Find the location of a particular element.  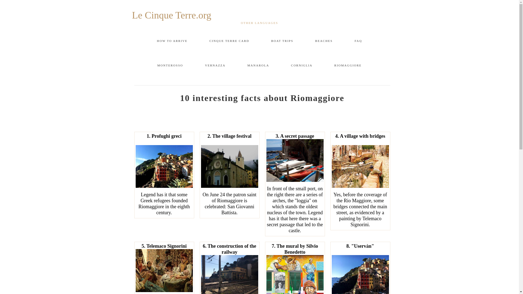

How to arrive to Cinque Terre is located at coordinates (172, 41).